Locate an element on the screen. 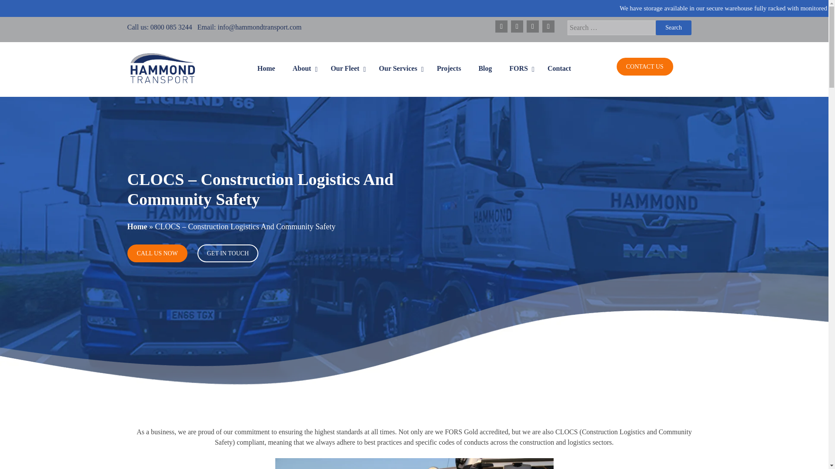  About is located at coordinates (303, 68).